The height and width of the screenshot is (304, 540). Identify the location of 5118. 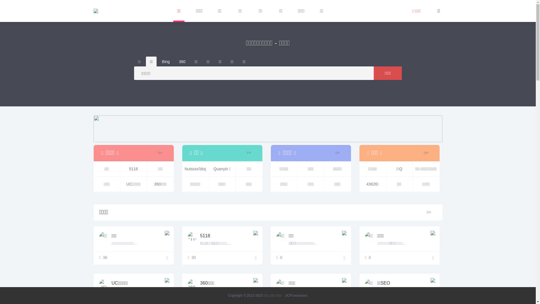
(192, 236).